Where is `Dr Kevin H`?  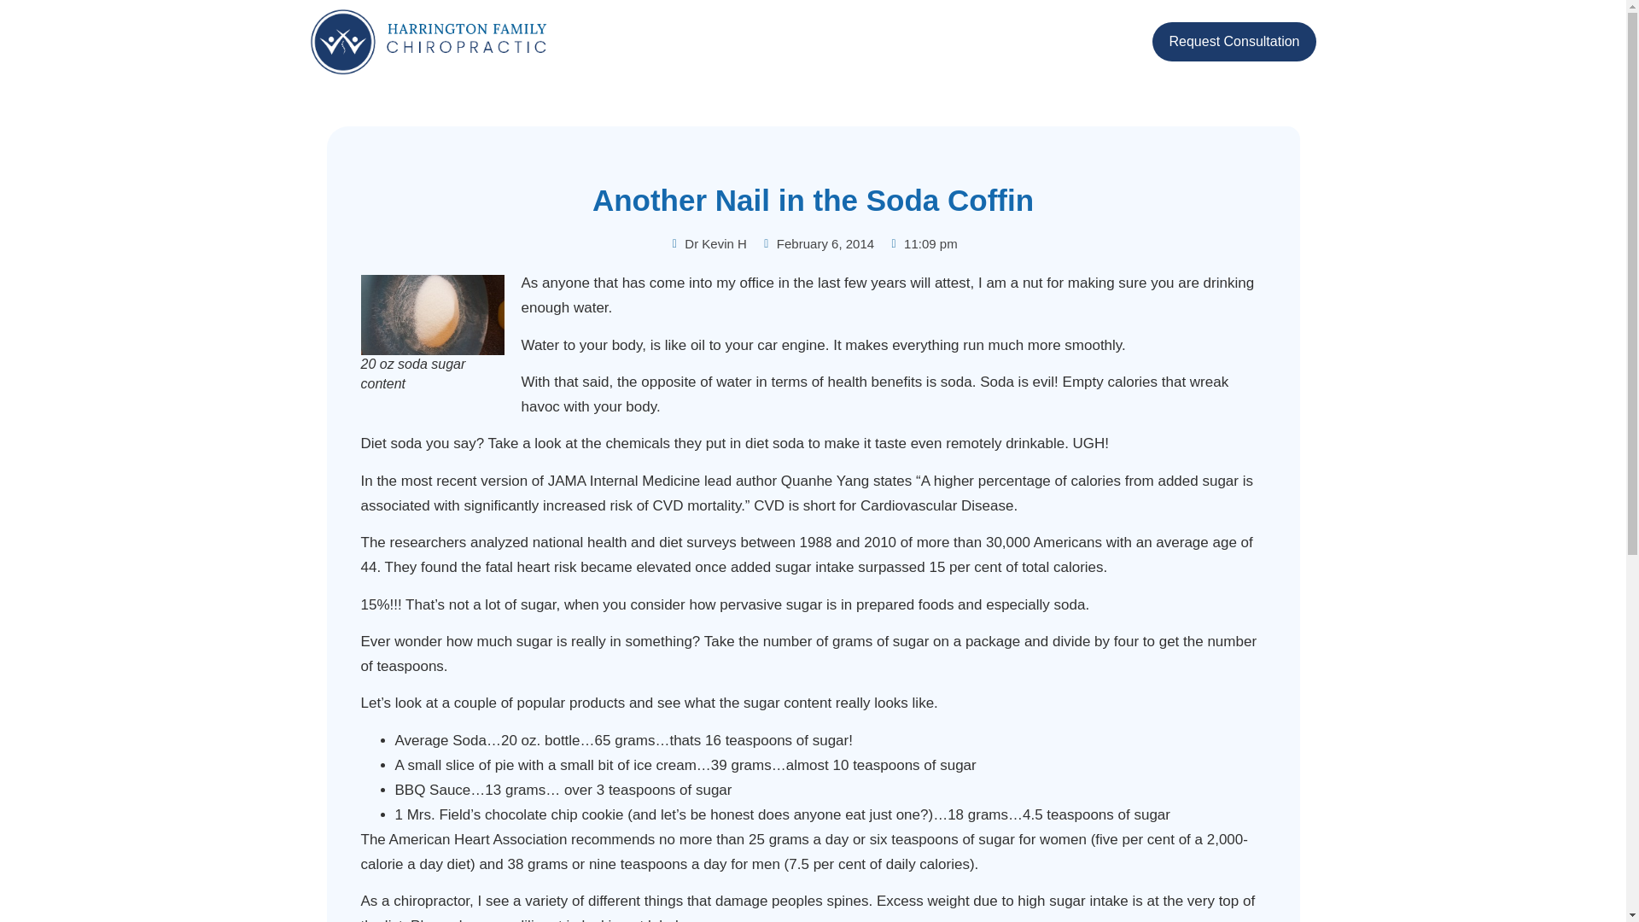
Dr Kevin H is located at coordinates (708, 244).